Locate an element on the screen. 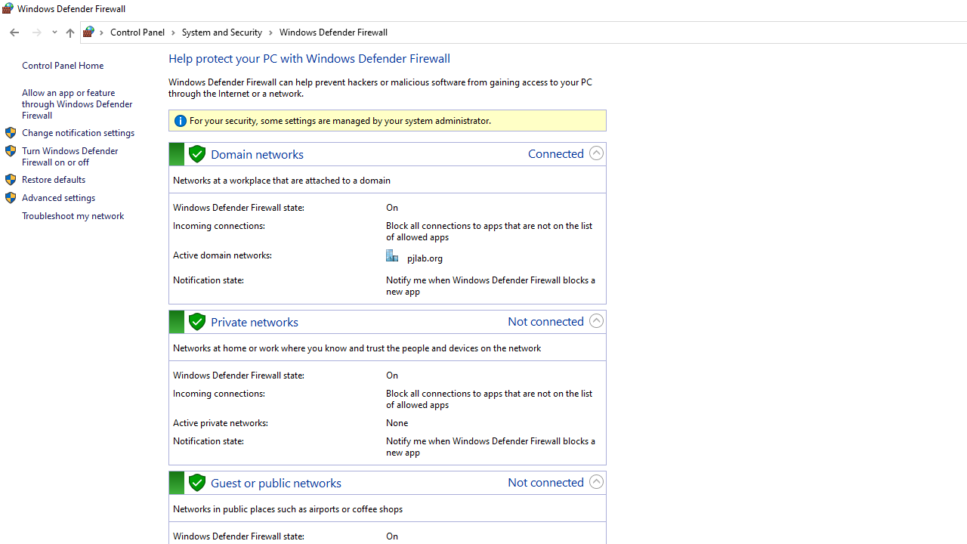 This screenshot has height=544, width=967. Icon is located at coordinates (11, 198).